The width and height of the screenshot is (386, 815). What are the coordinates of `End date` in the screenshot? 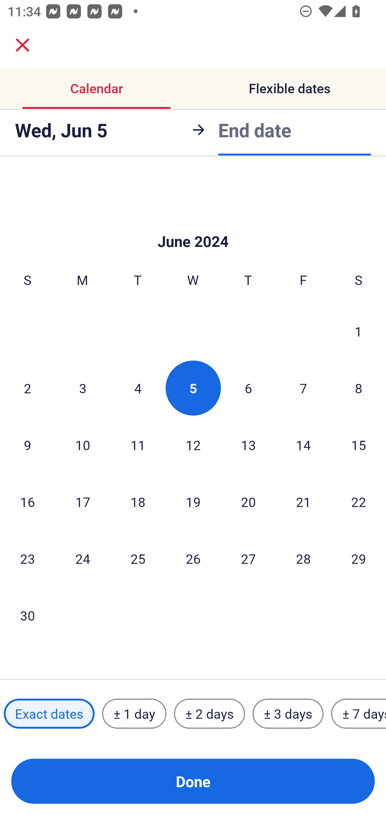 It's located at (255, 128).